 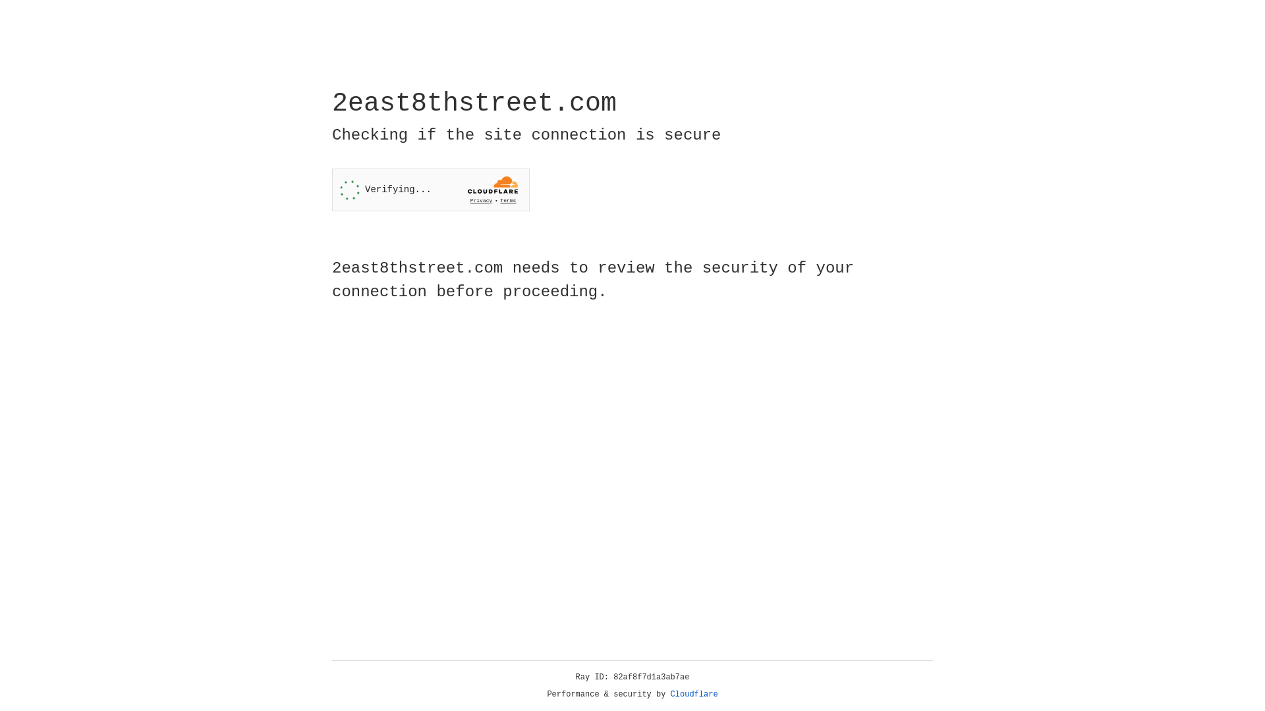 What do you see at coordinates (694, 695) in the screenshot?
I see `Cloudflare` at bounding box center [694, 695].